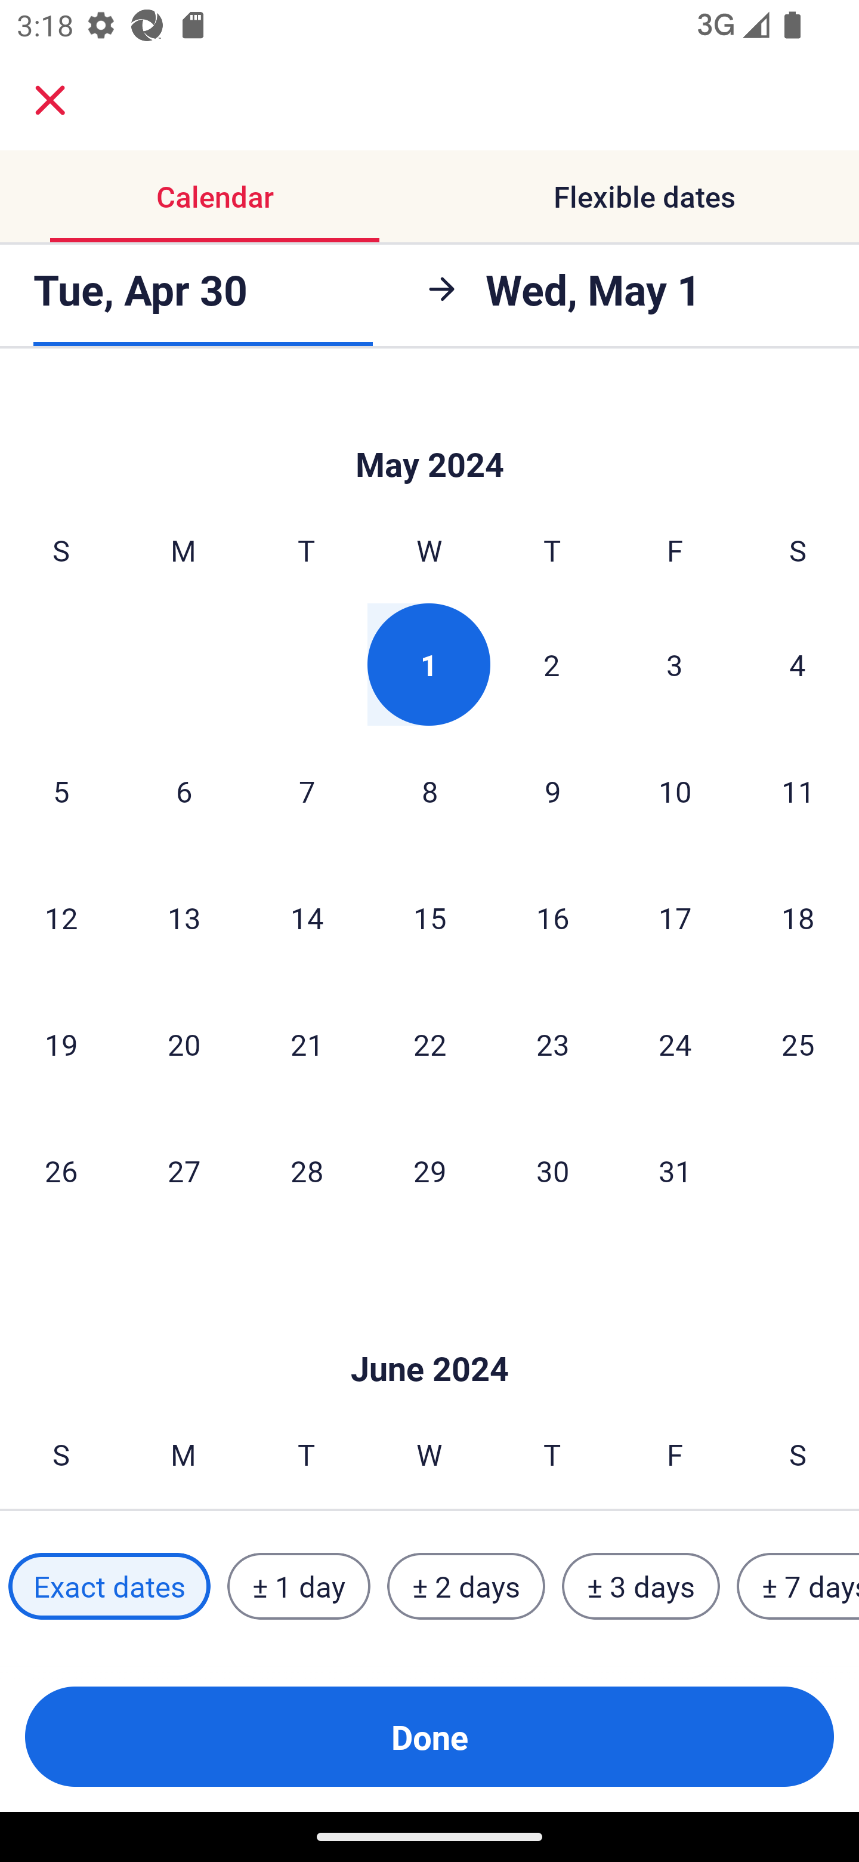 The image size is (859, 1862). What do you see at coordinates (798, 791) in the screenshot?
I see `11 Saturday, May 11, 2024` at bounding box center [798, 791].